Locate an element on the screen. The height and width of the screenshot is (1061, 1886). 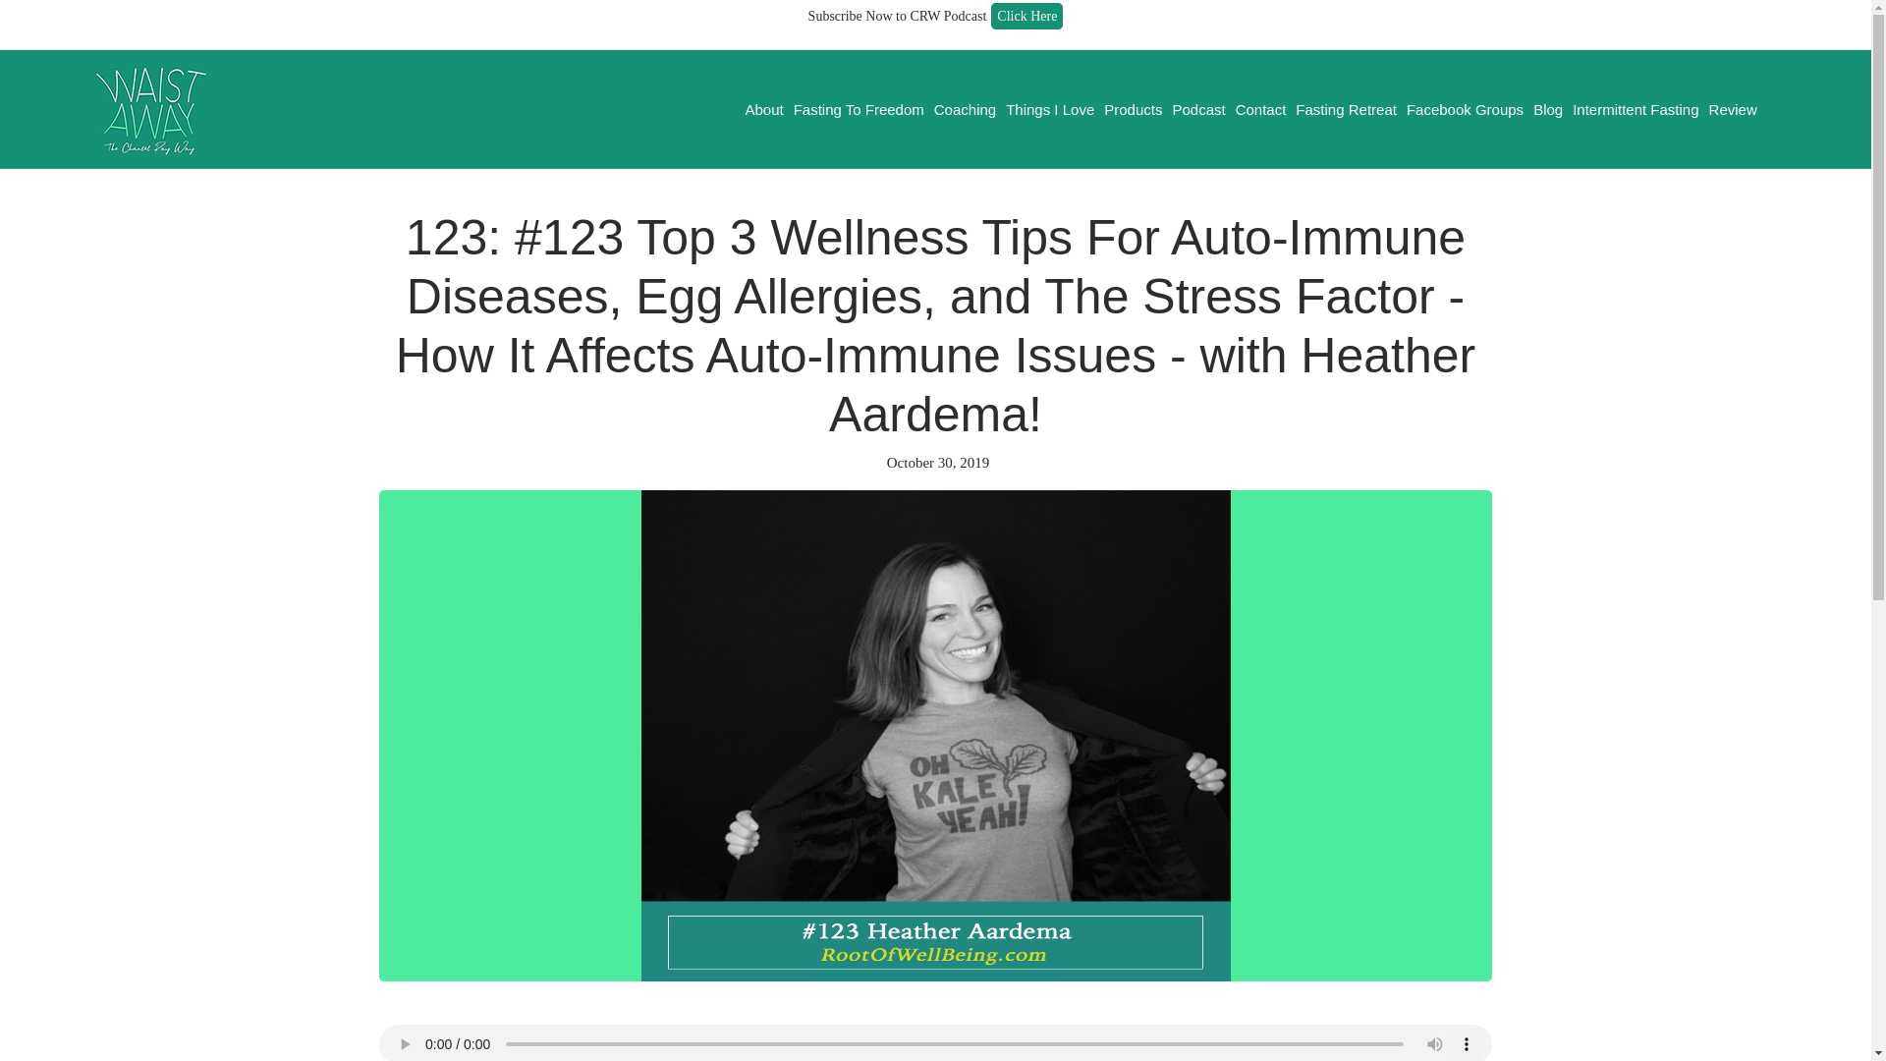
Coaching is located at coordinates (965, 110).